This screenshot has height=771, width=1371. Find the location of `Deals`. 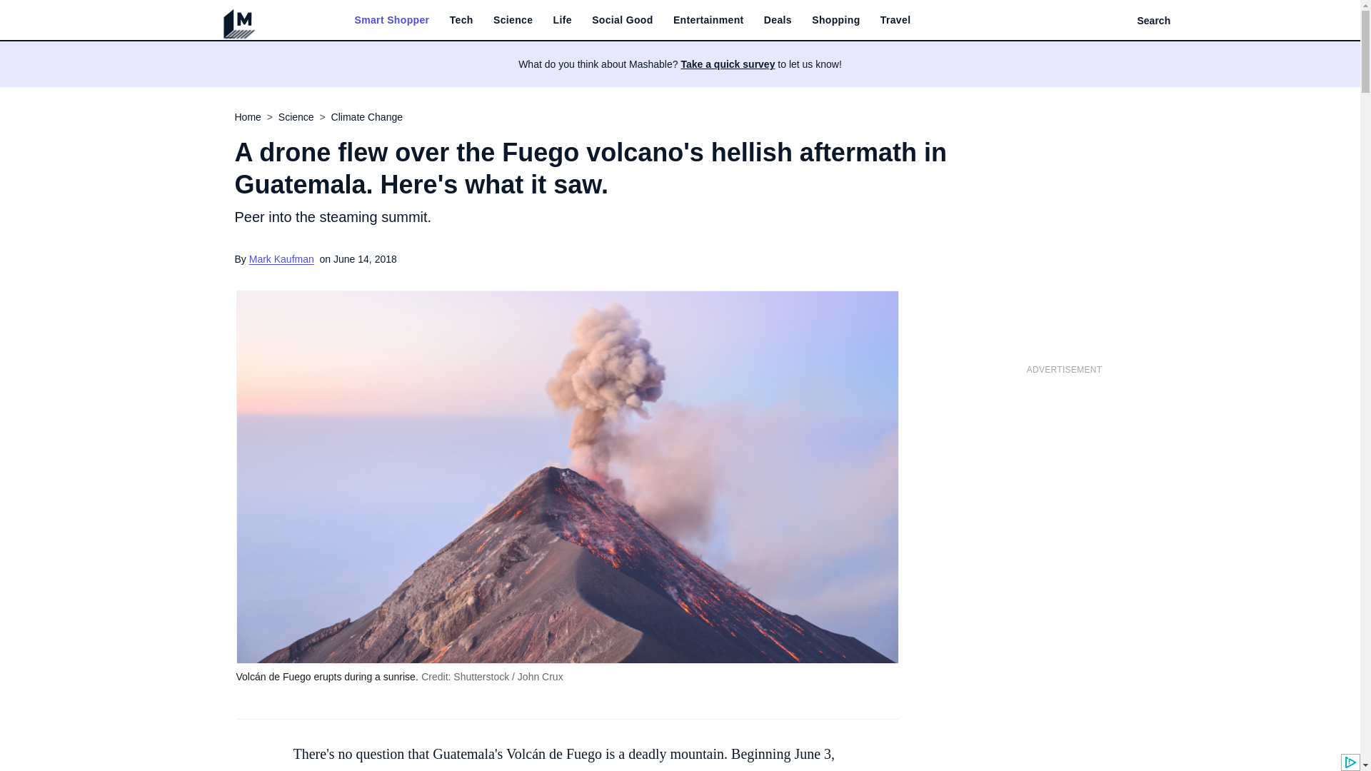

Deals is located at coordinates (778, 20).